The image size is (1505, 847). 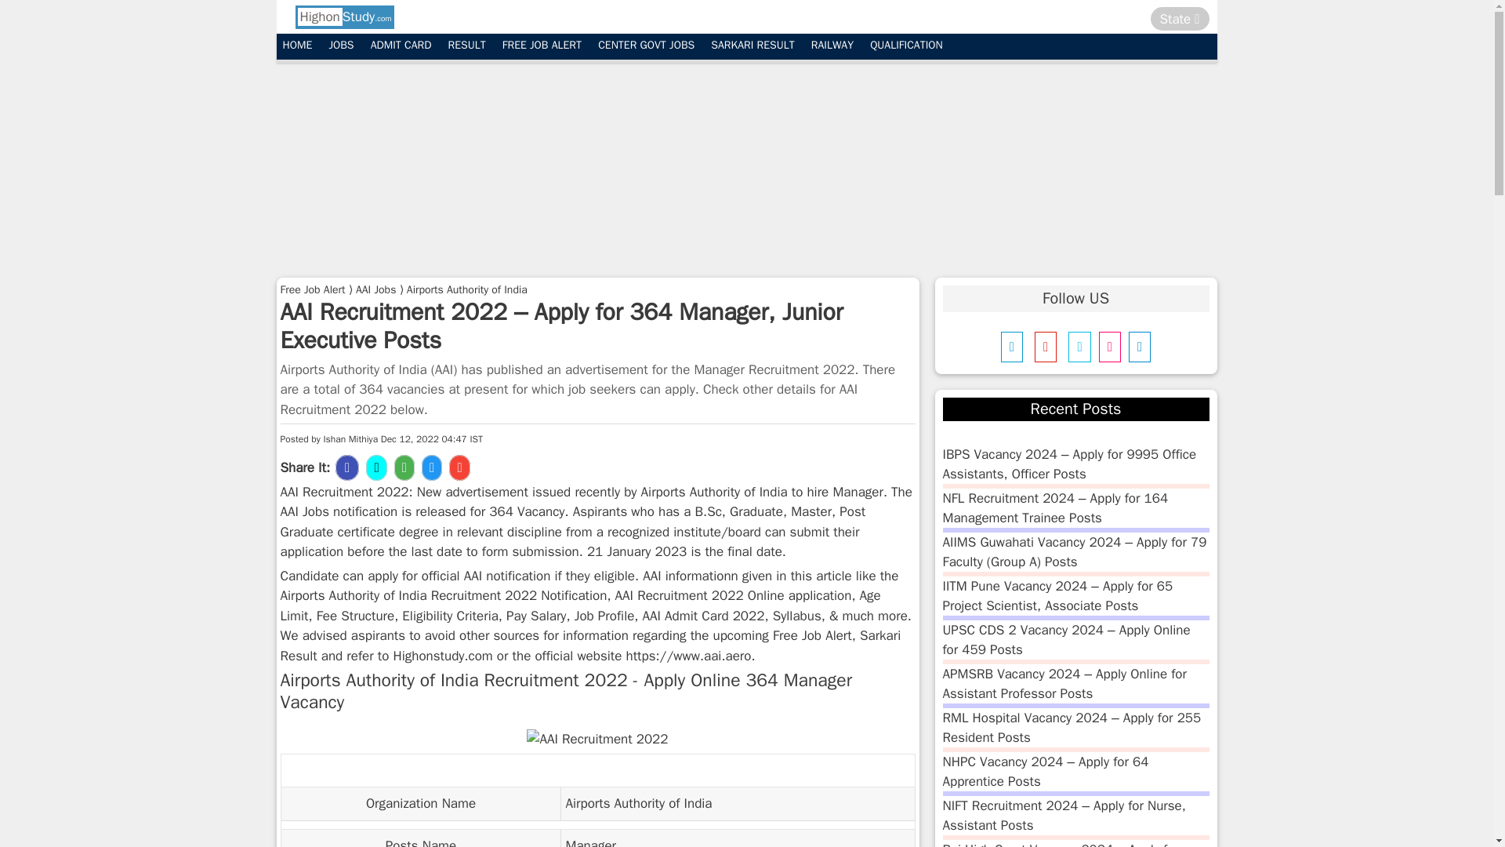 What do you see at coordinates (906, 45) in the screenshot?
I see `QUALIFICATION` at bounding box center [906, 45].